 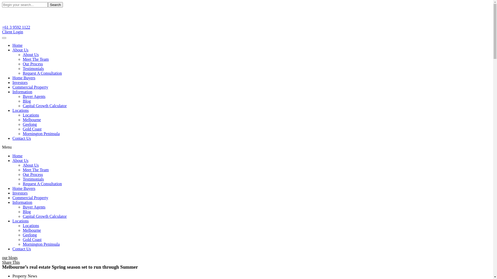 What do you see at coordinates (33, 175) in the screenshot?
I see `Our Process` at bounding box center [33, 175].